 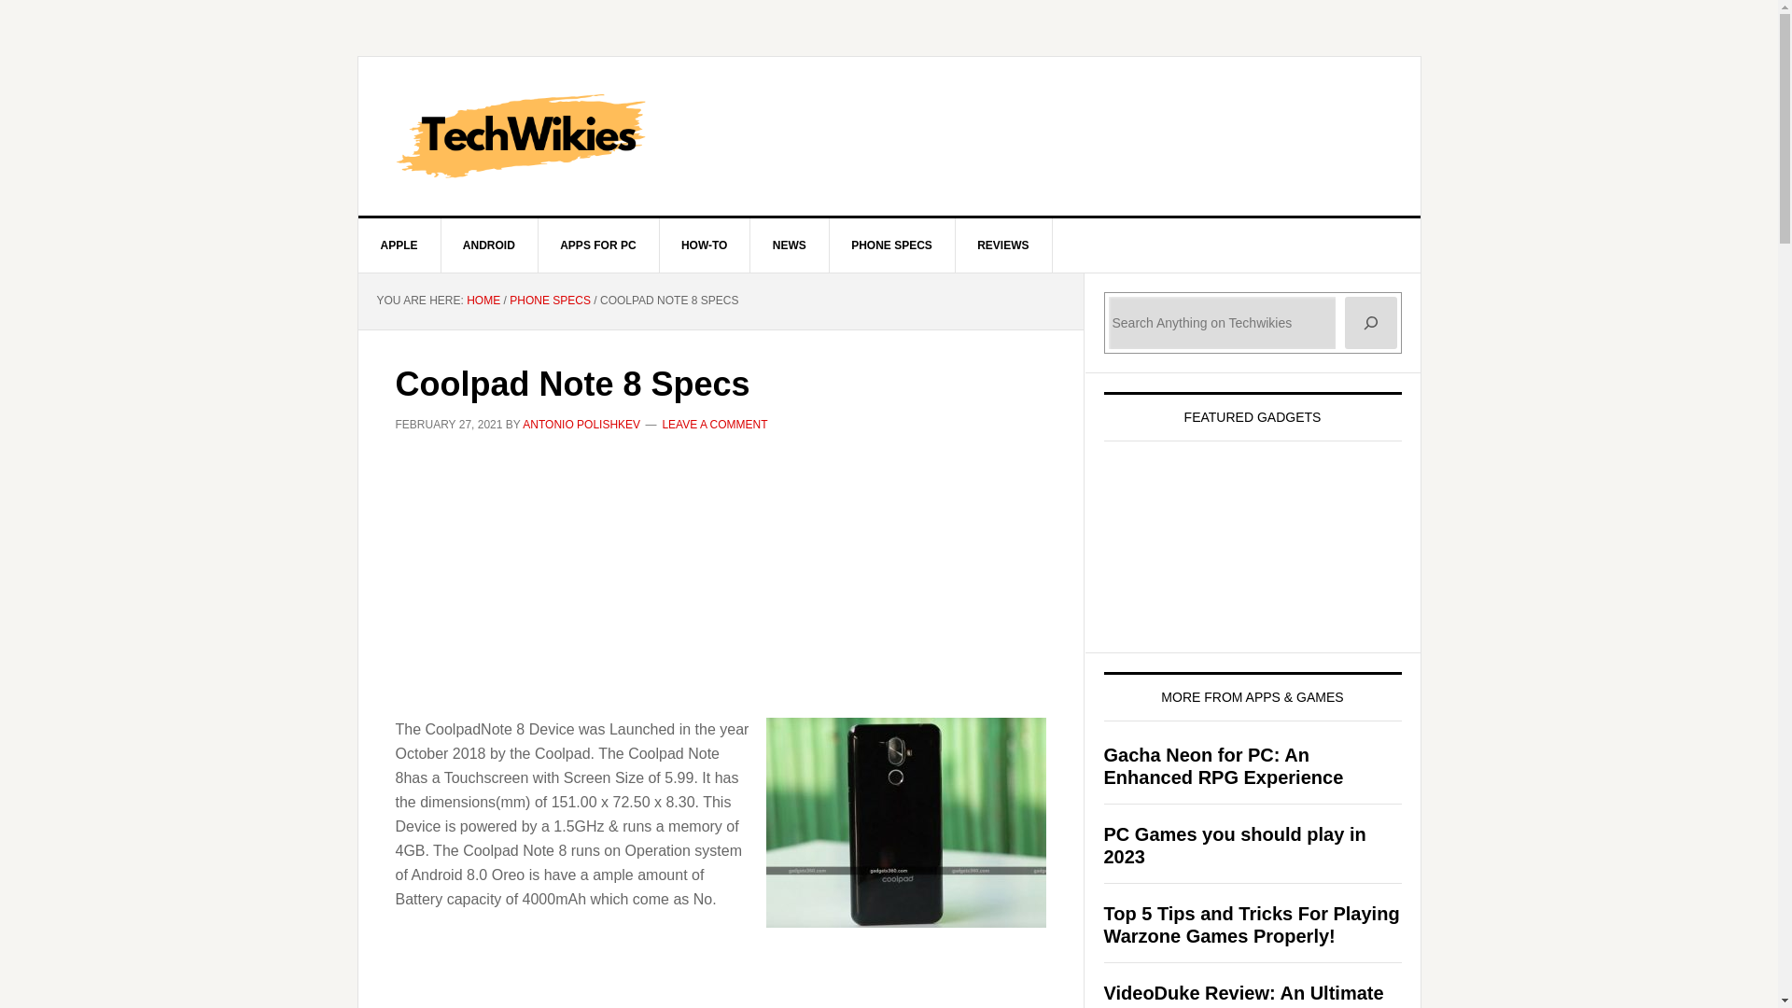 What do you see at coordinates (1003, 245) in the screenshot?
I see `REVIEWS` at bounding box center [1003, 245].